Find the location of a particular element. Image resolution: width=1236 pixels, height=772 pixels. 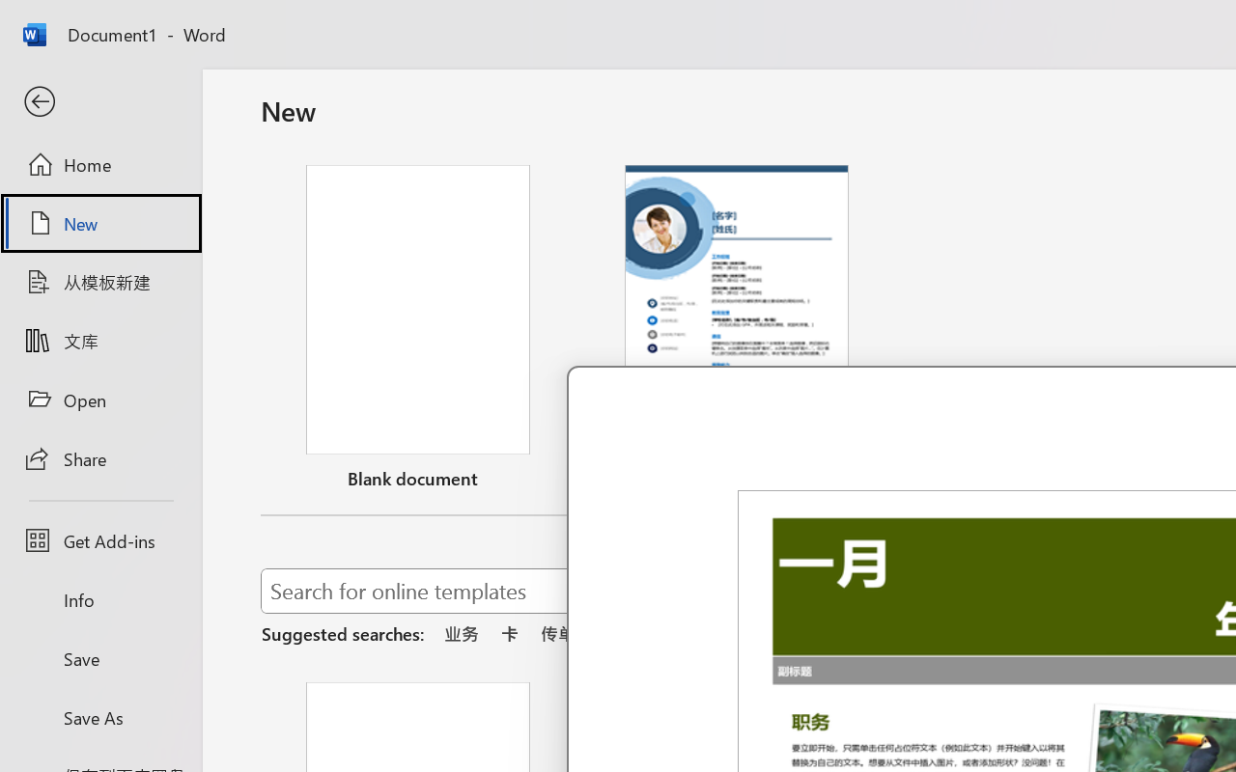

Search for online templates is located at coordinates (693, 594).